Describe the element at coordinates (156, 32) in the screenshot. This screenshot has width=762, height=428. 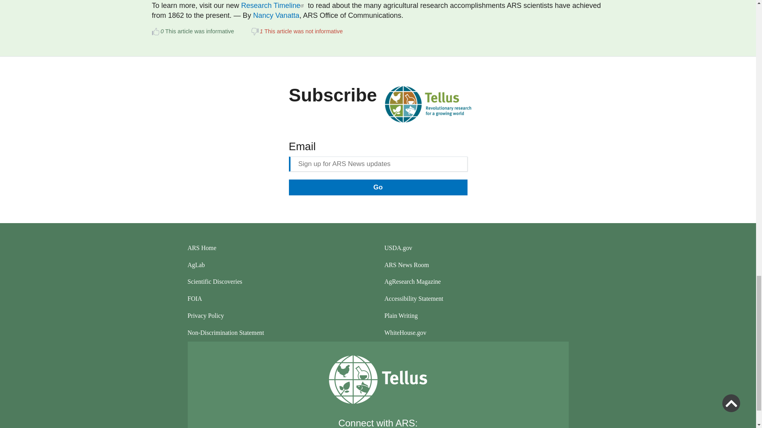
I see `Like` at that location.